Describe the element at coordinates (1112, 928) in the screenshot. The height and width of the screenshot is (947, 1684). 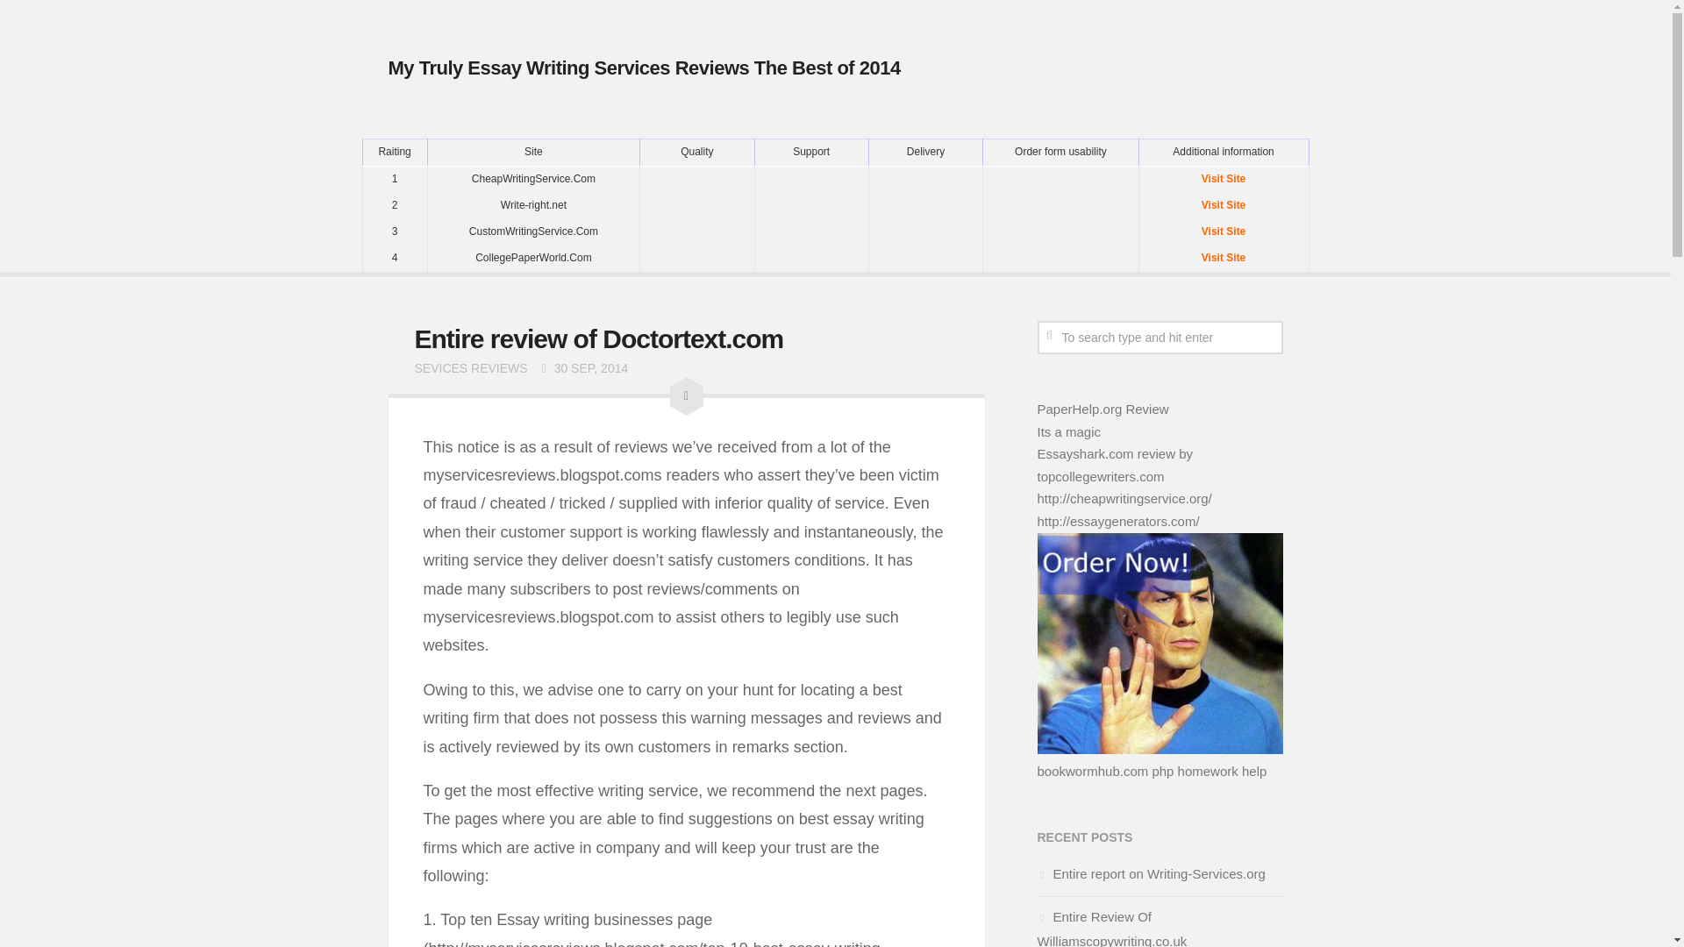
I see `Entire Review Of Williamscopywriting.co.uk` at that location.